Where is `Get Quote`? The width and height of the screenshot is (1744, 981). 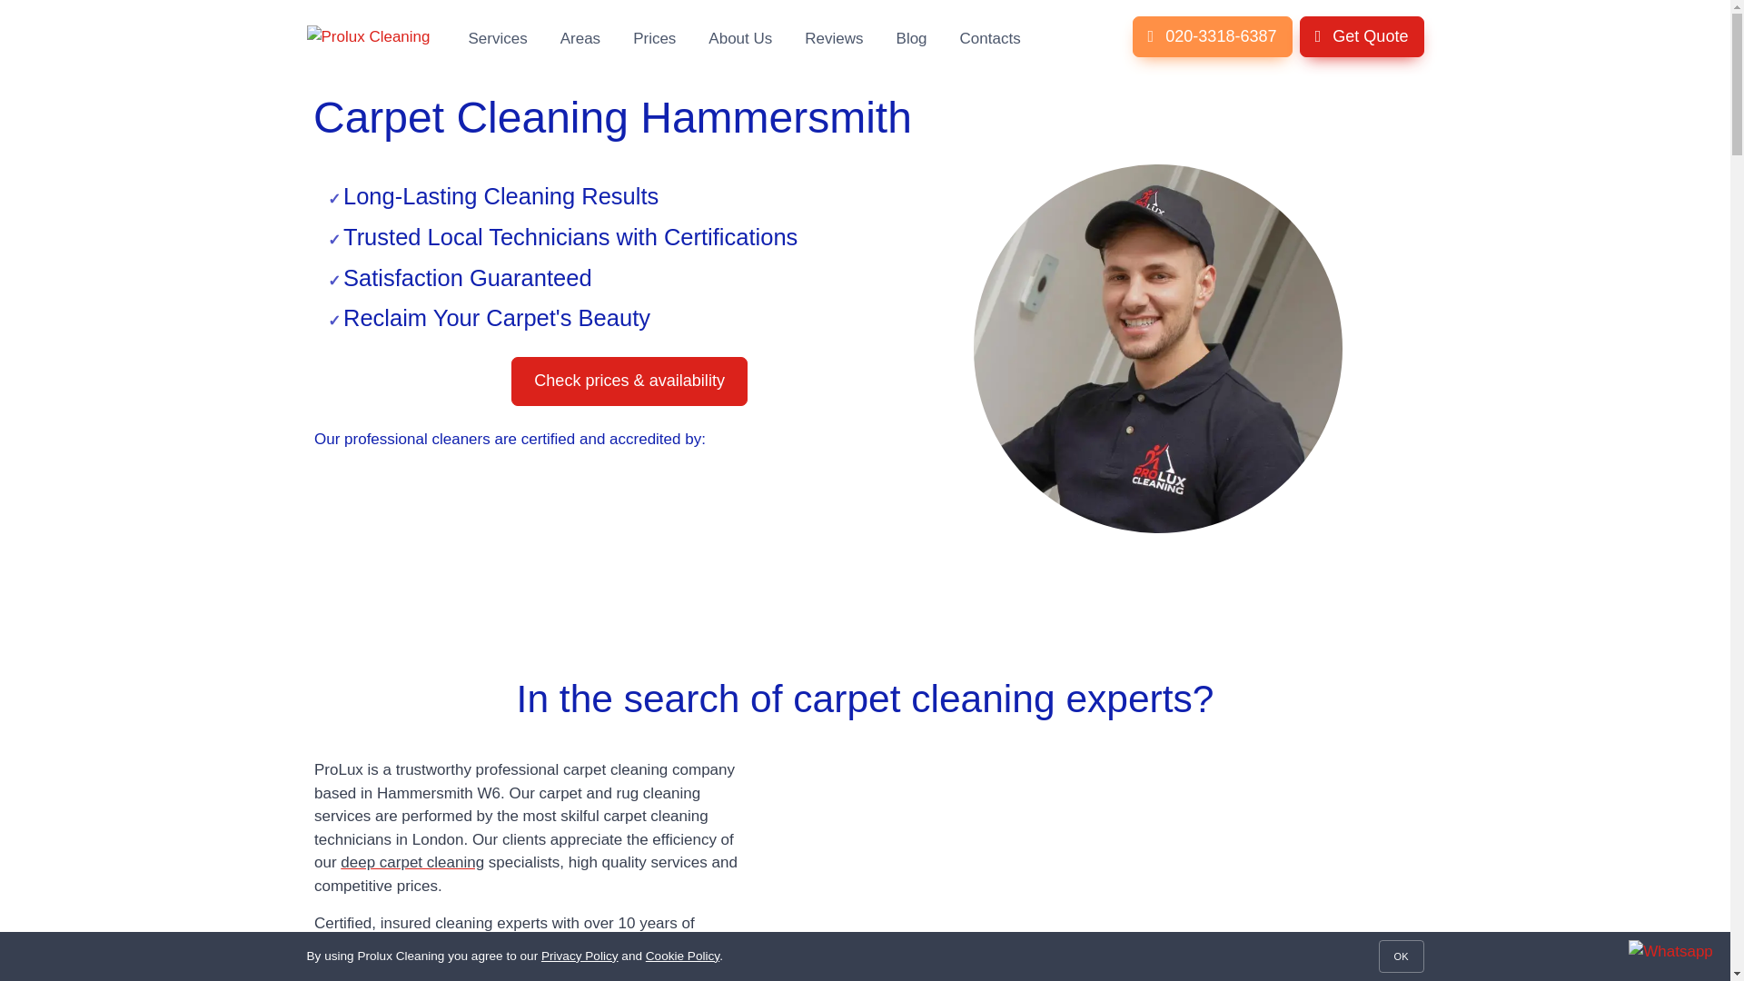
Get Quote is located at coordinates (1362, 36).